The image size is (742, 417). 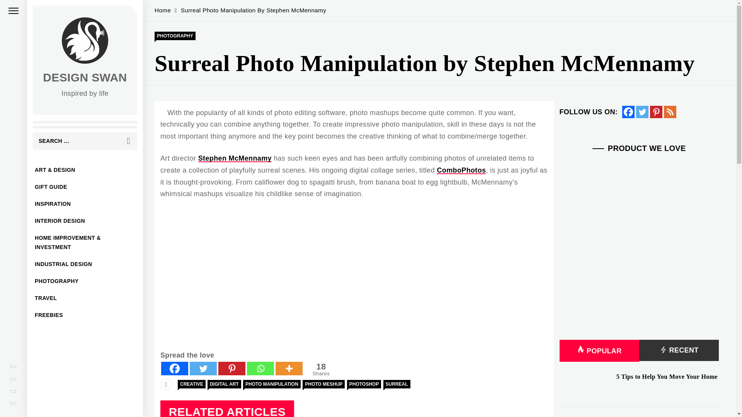 I want to click on DIGITAL ART, so click(x=224, y=384).